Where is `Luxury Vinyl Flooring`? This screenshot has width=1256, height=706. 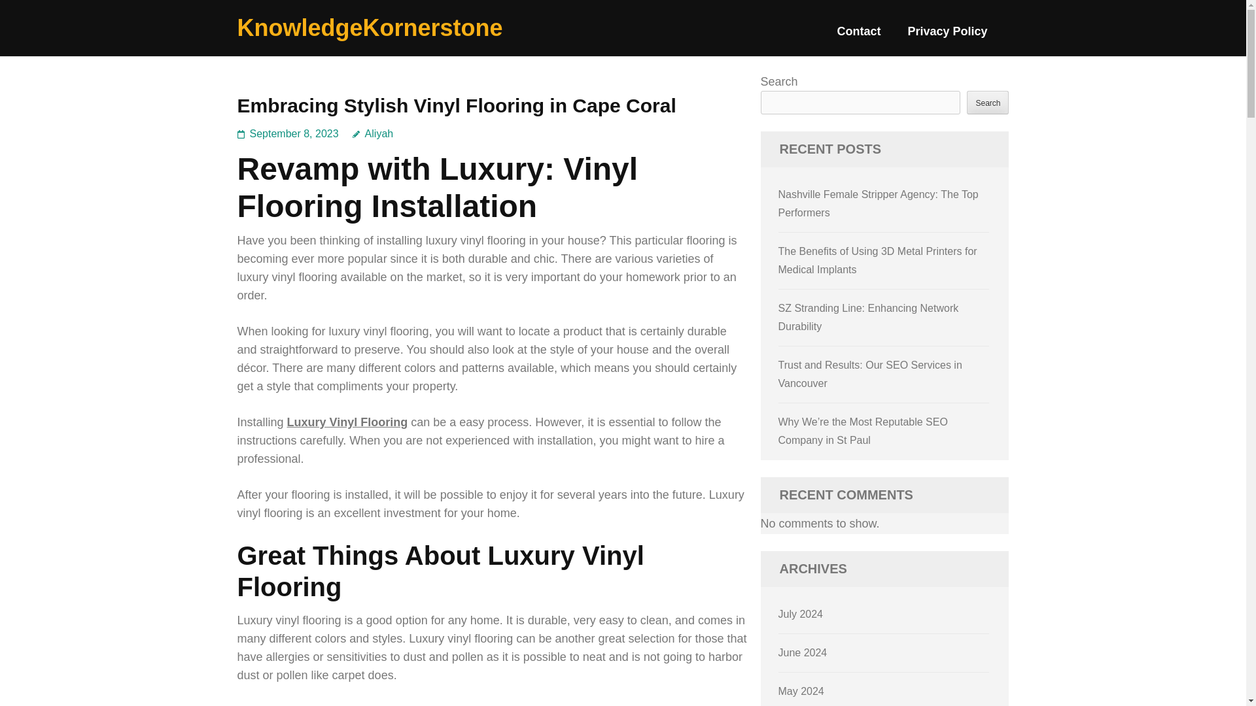
Luxury Vinyl Flooring is located at coordinates (348, 422).